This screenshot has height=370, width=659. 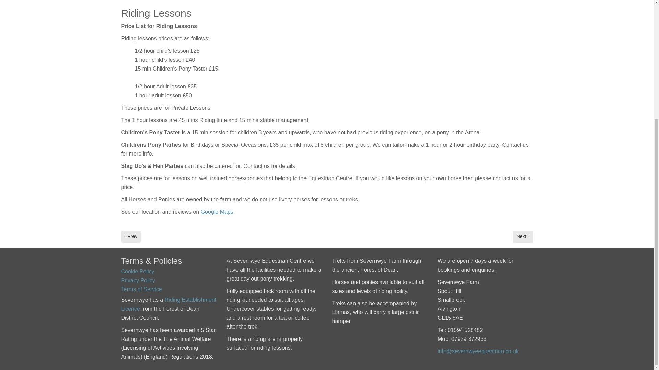 What do you see at coordinates (138, 280) in the screenshot?
I see `Terms of Service` at bounding box center [138, 280].